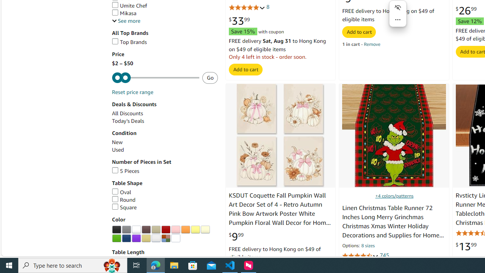 The image size is (485, 273). What do you see at coordinates (394, 196) in the screenshot?
I see `+4 colors/patterns` at bounding box center [394, 196].